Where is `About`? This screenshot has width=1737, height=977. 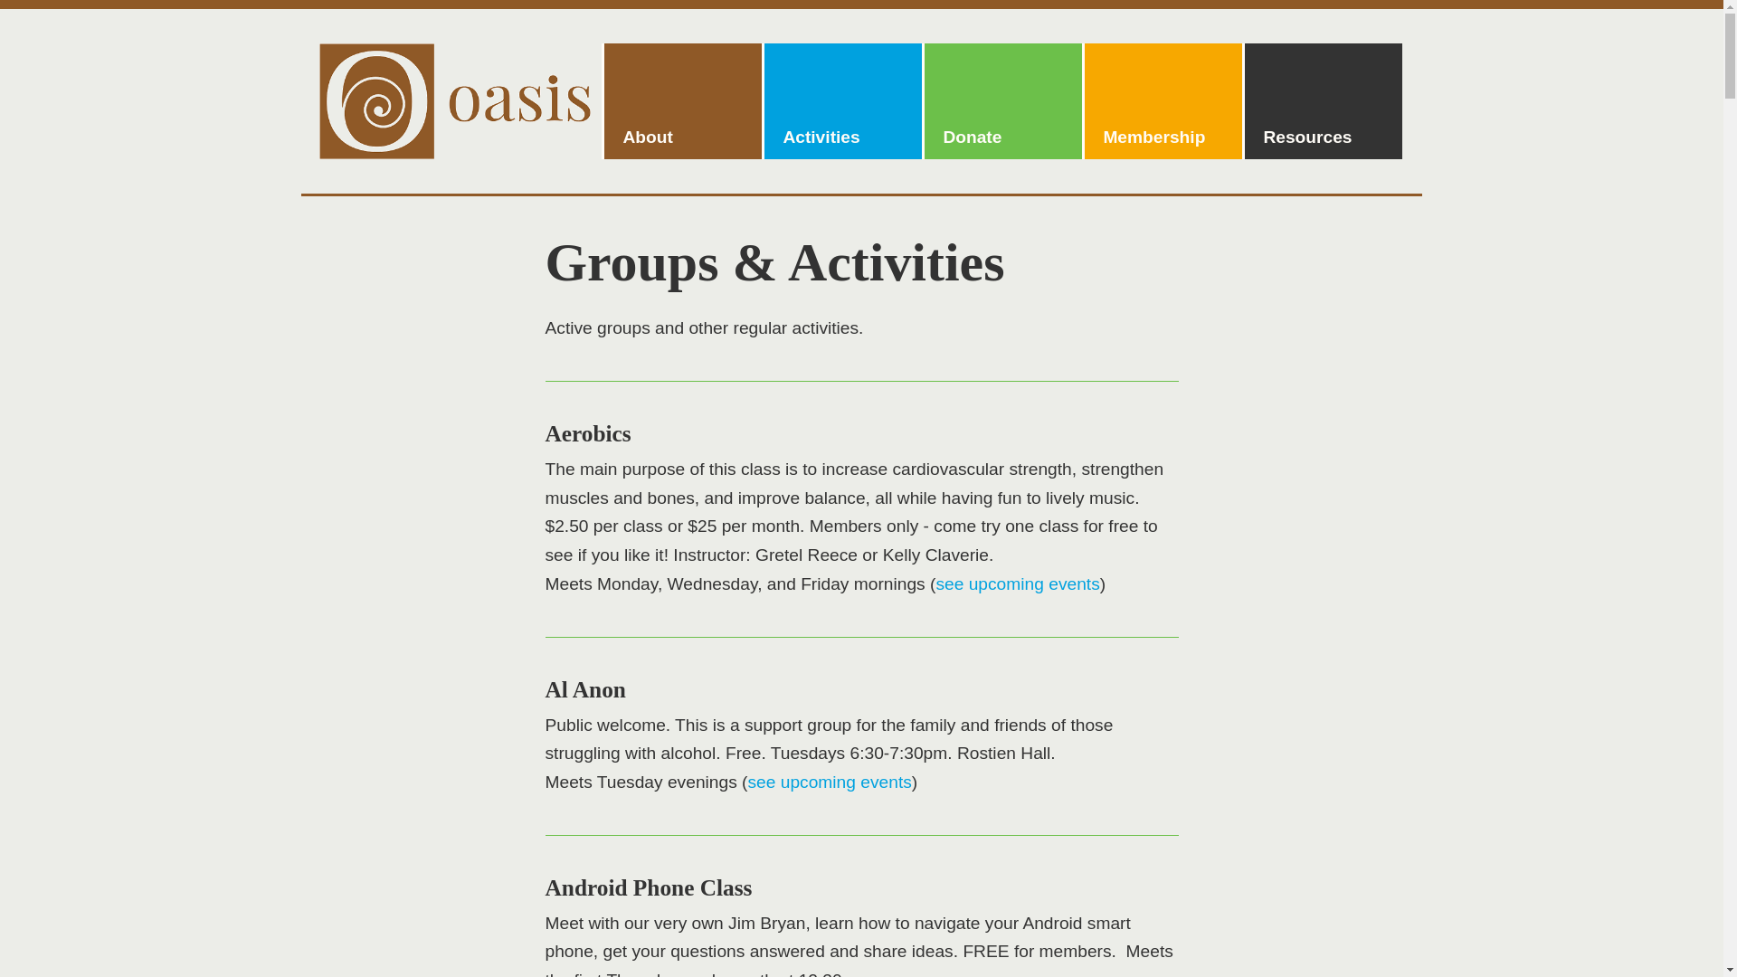 About is located at coordinates (683, 100).